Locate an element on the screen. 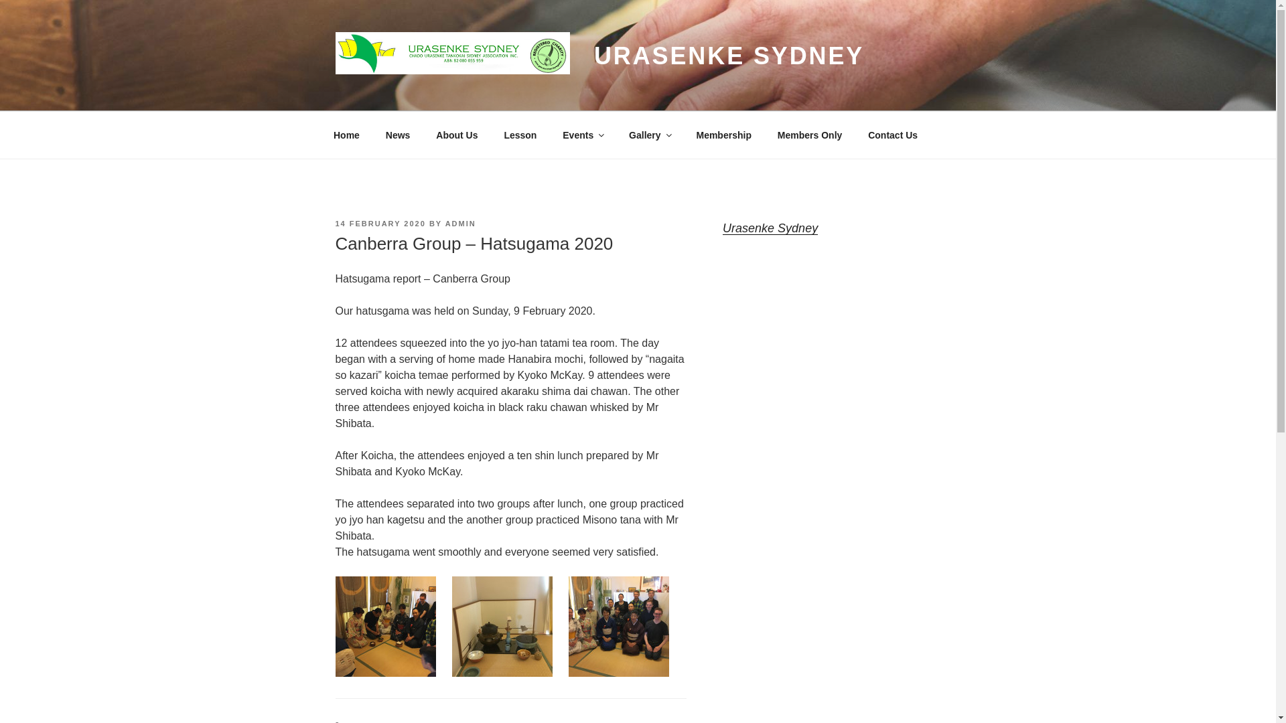 The width and height of the screenshot is (1286, 723). Members Only is located at coordinates (809, 135).